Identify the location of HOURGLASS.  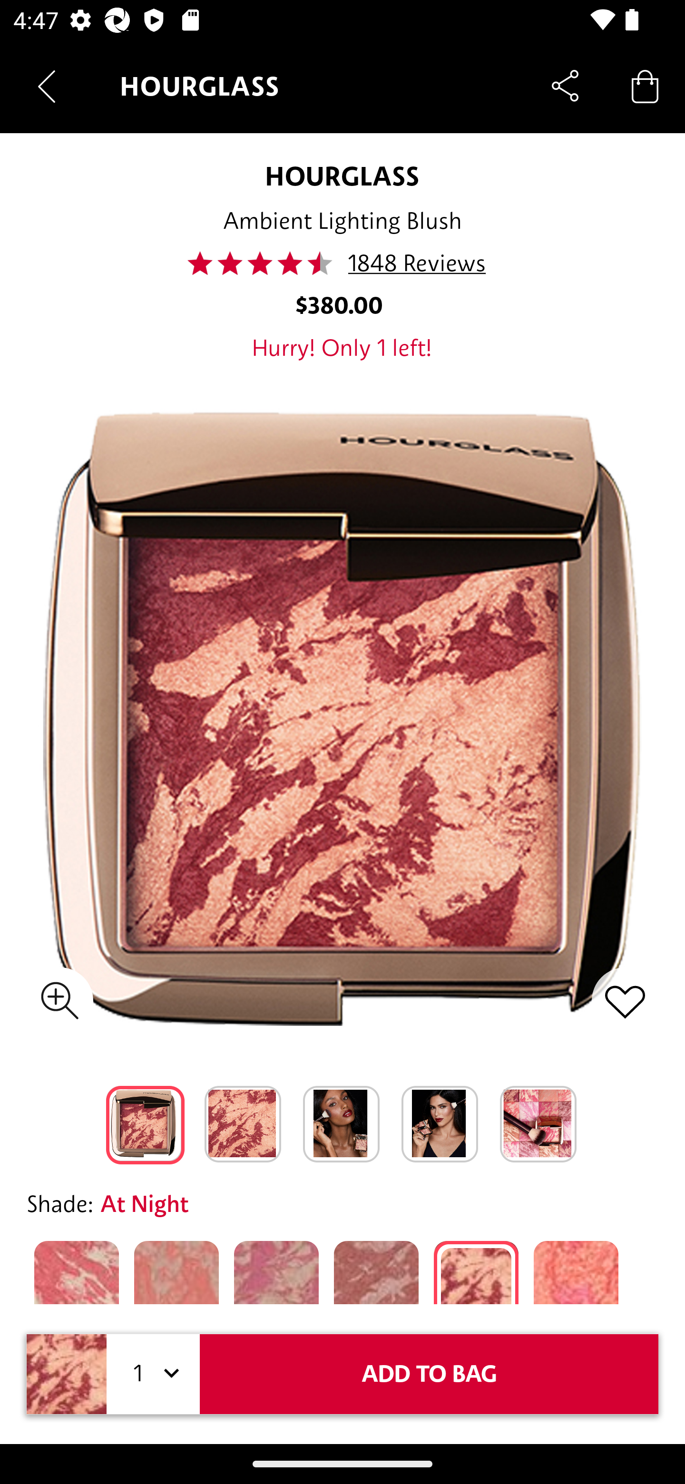
(342, 176).